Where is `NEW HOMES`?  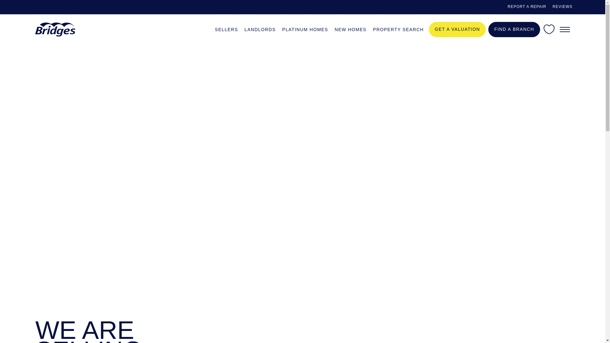
NEW HOMES is located at coordinates (350, 29).